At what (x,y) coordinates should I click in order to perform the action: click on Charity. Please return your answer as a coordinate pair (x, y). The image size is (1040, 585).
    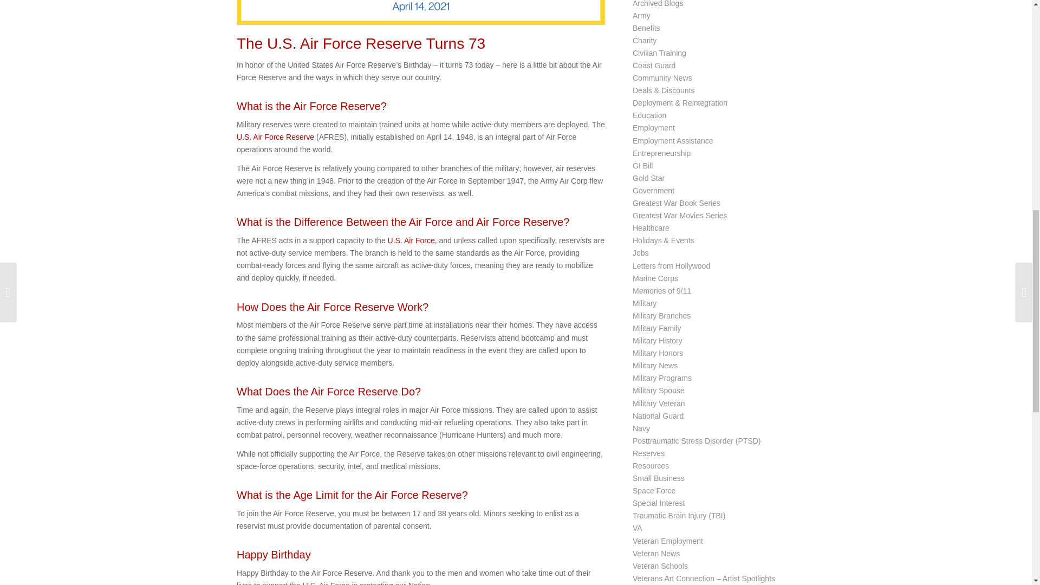
    Looking at the image, I should click on (644, 40).